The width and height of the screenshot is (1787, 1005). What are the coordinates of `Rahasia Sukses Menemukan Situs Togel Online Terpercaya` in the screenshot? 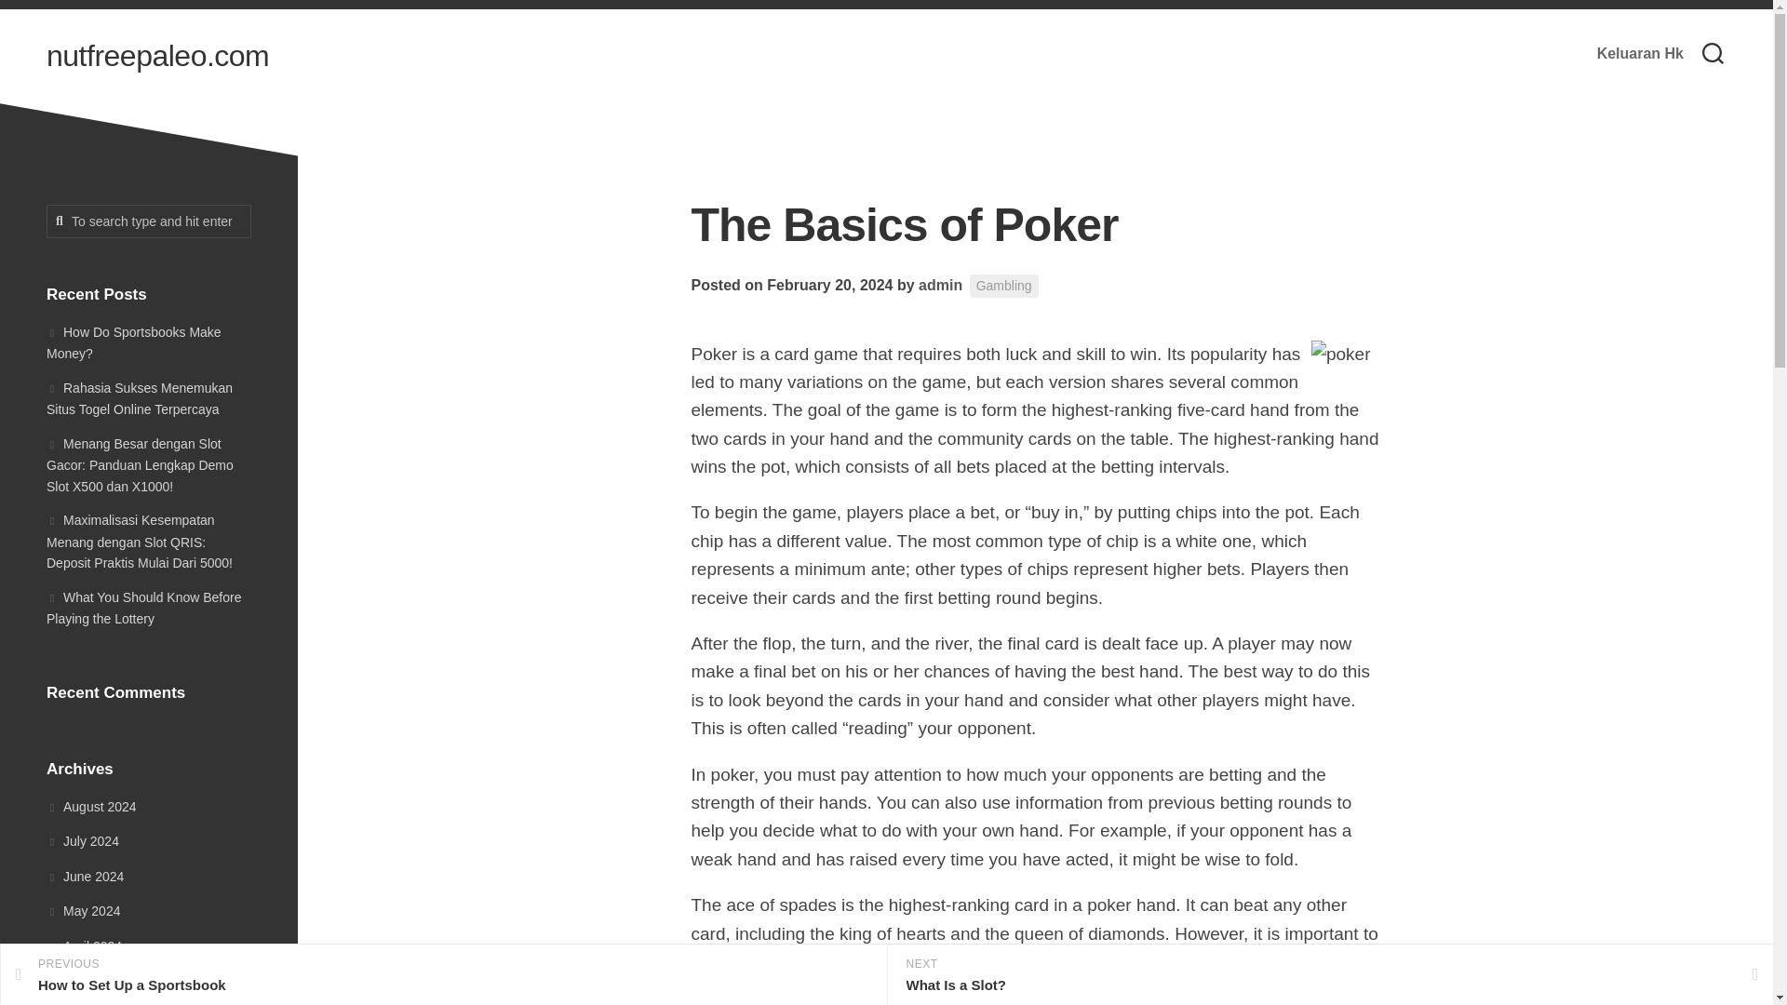 It's located at (139, 398).